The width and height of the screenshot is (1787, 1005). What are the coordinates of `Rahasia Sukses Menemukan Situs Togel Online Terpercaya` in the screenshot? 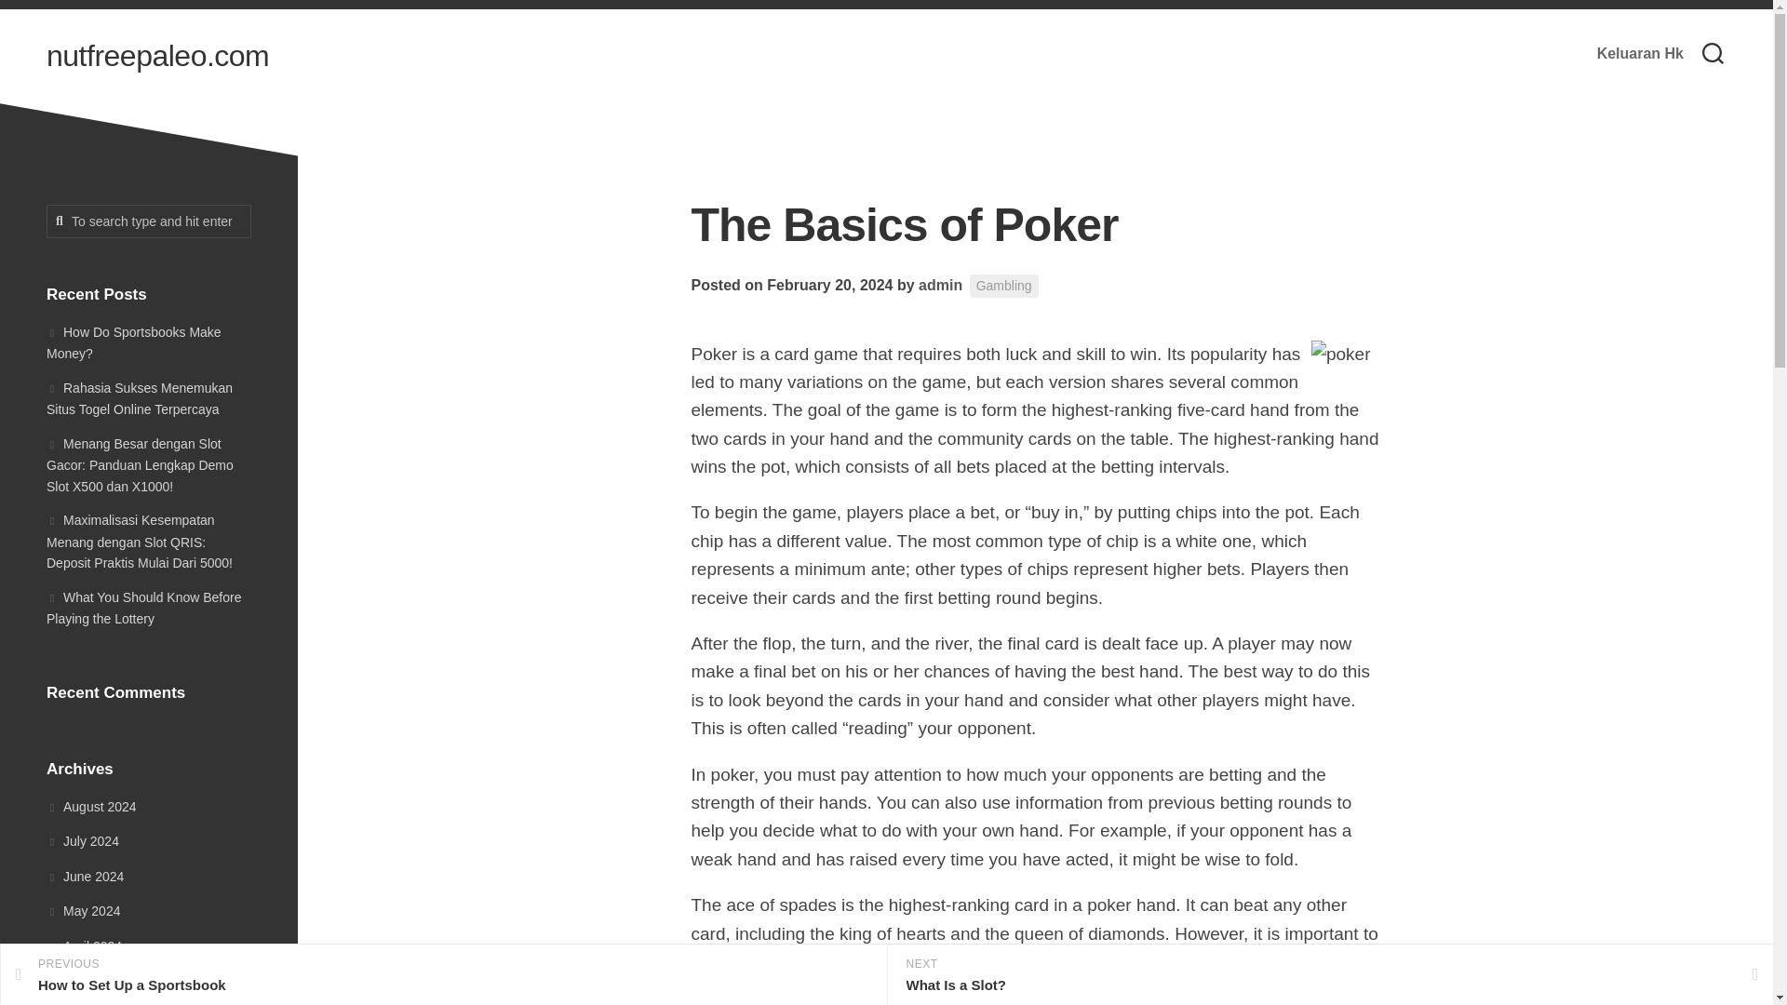 It's located at (139, 398).